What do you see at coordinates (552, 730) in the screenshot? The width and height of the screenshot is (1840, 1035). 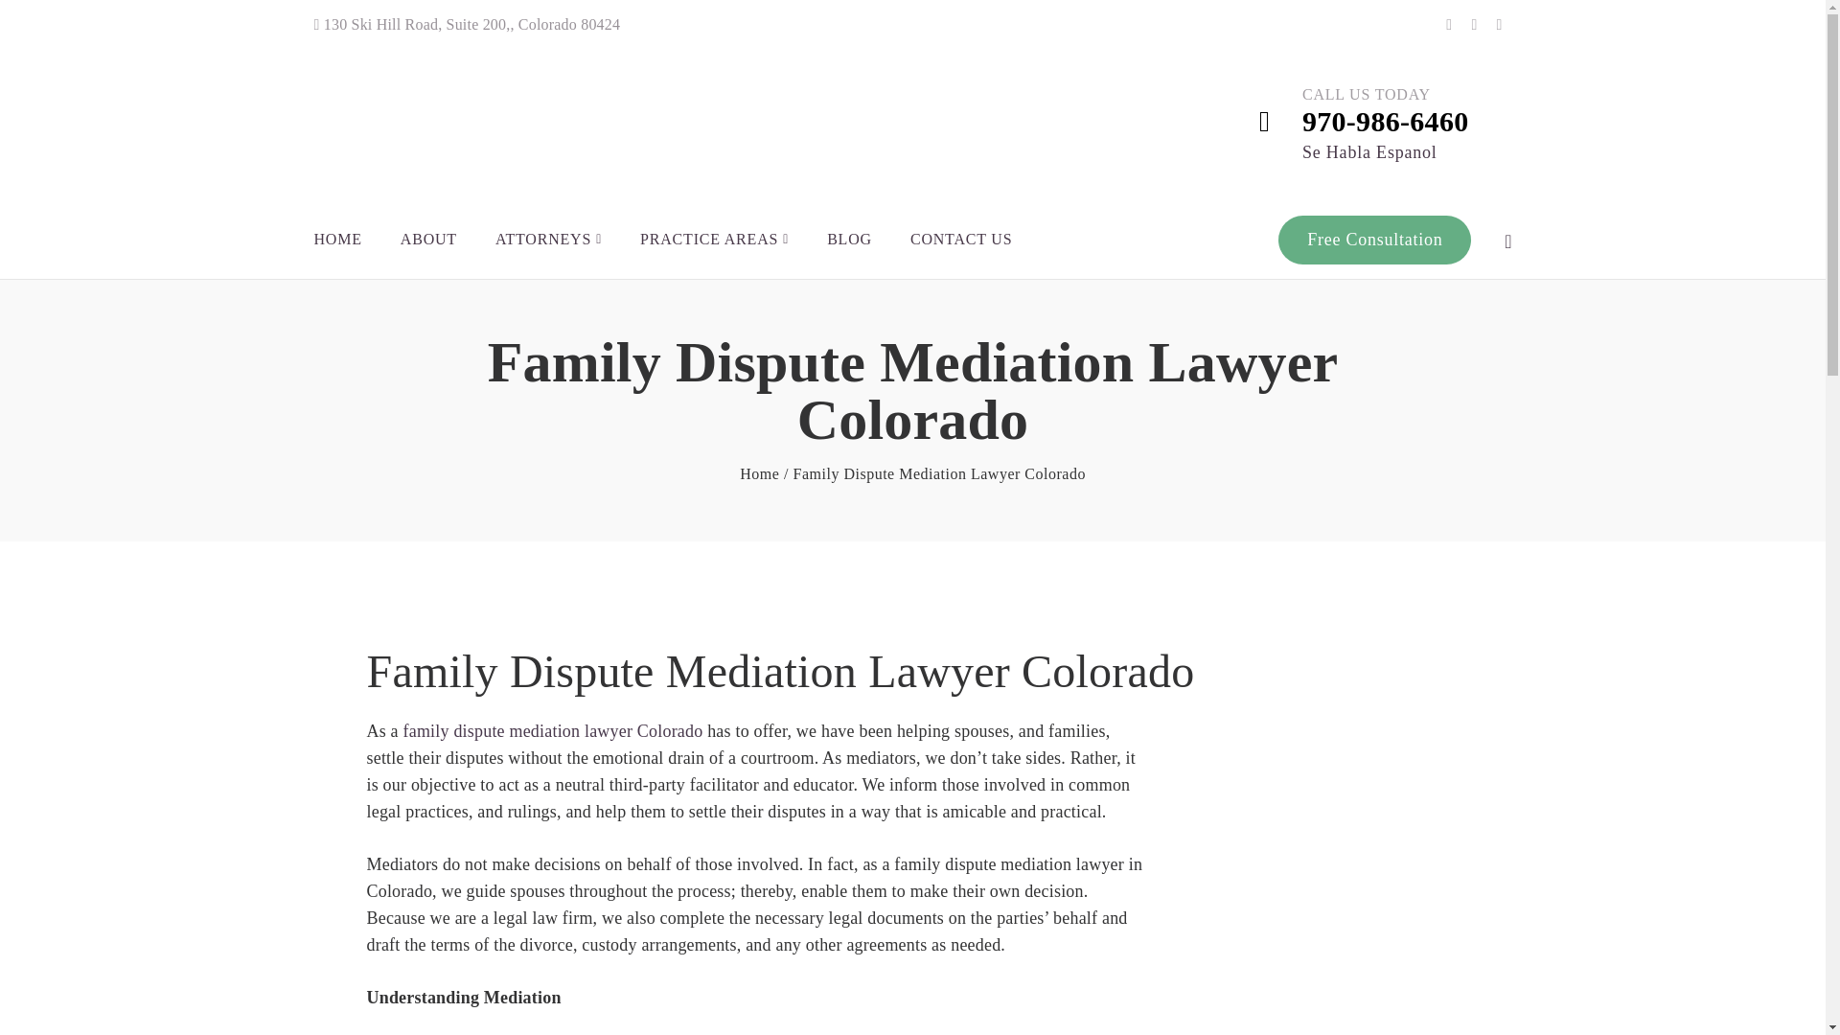 I see `family dispute mediation lawyer Colorado` at bounding box center [552, 730].